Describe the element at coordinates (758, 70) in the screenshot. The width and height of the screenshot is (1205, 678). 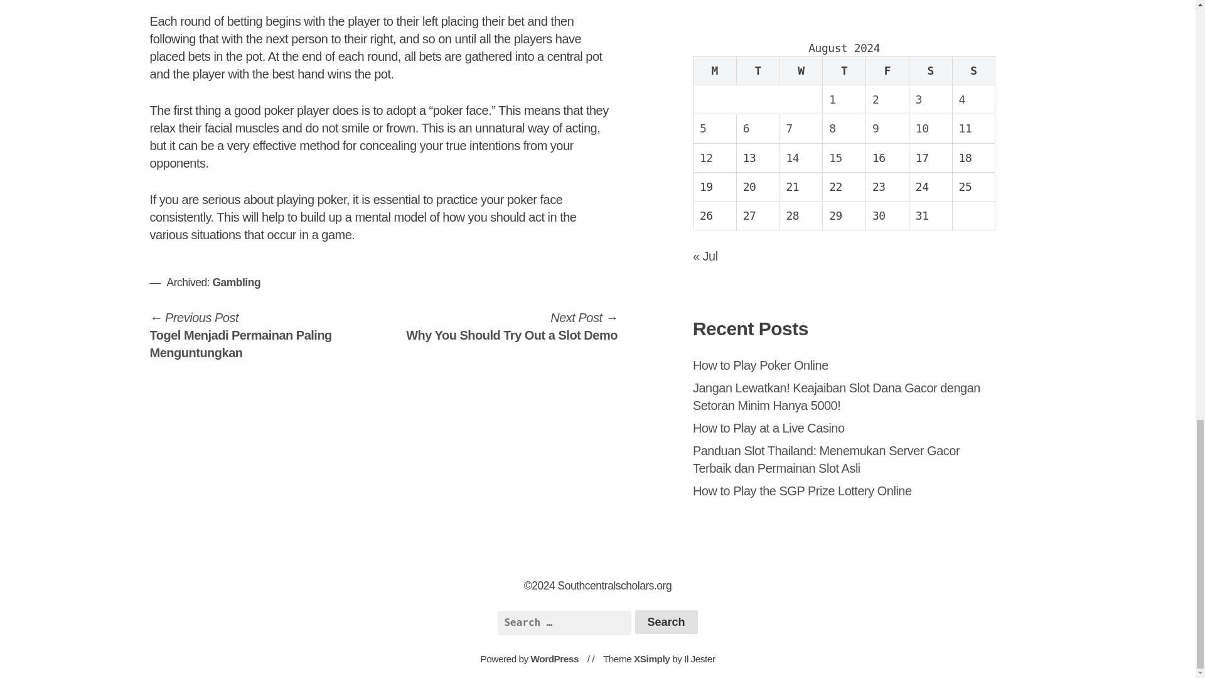
I see `Tuesday` at that location.